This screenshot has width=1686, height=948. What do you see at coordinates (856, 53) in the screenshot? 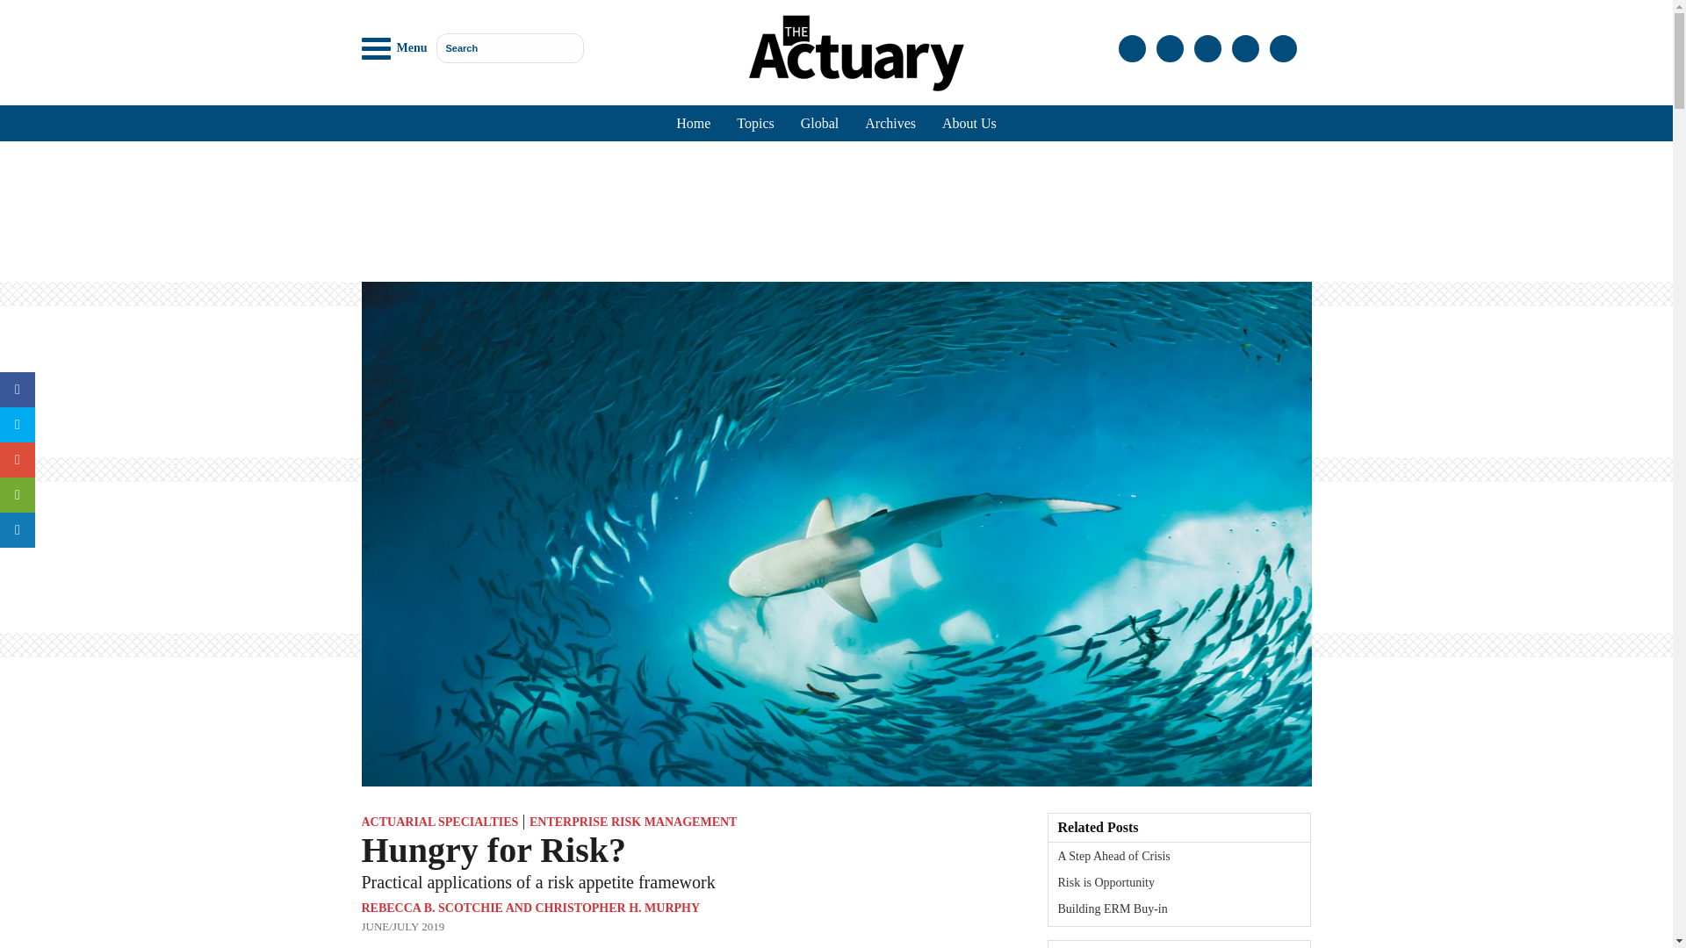
I see `The Actuary Magazine` at bounding box center [856, 53].